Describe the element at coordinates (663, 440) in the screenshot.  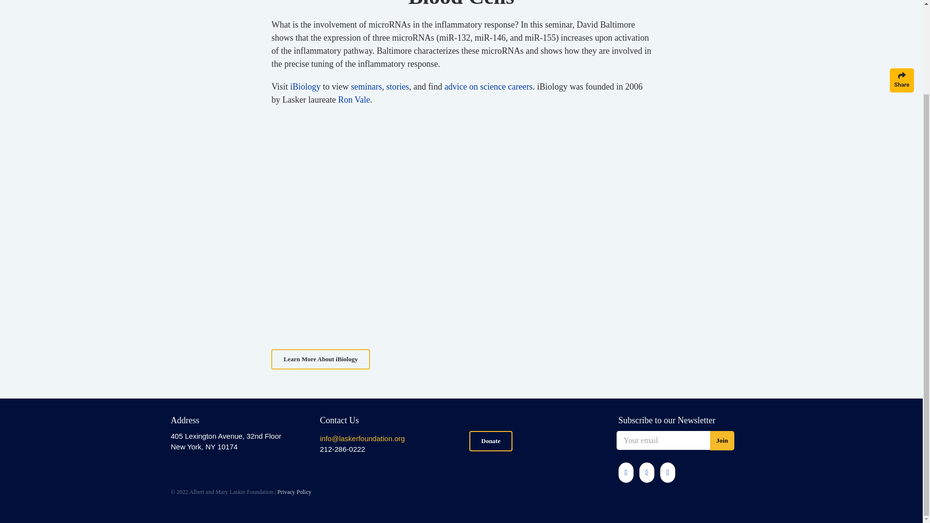
I see `Your email` at that location.